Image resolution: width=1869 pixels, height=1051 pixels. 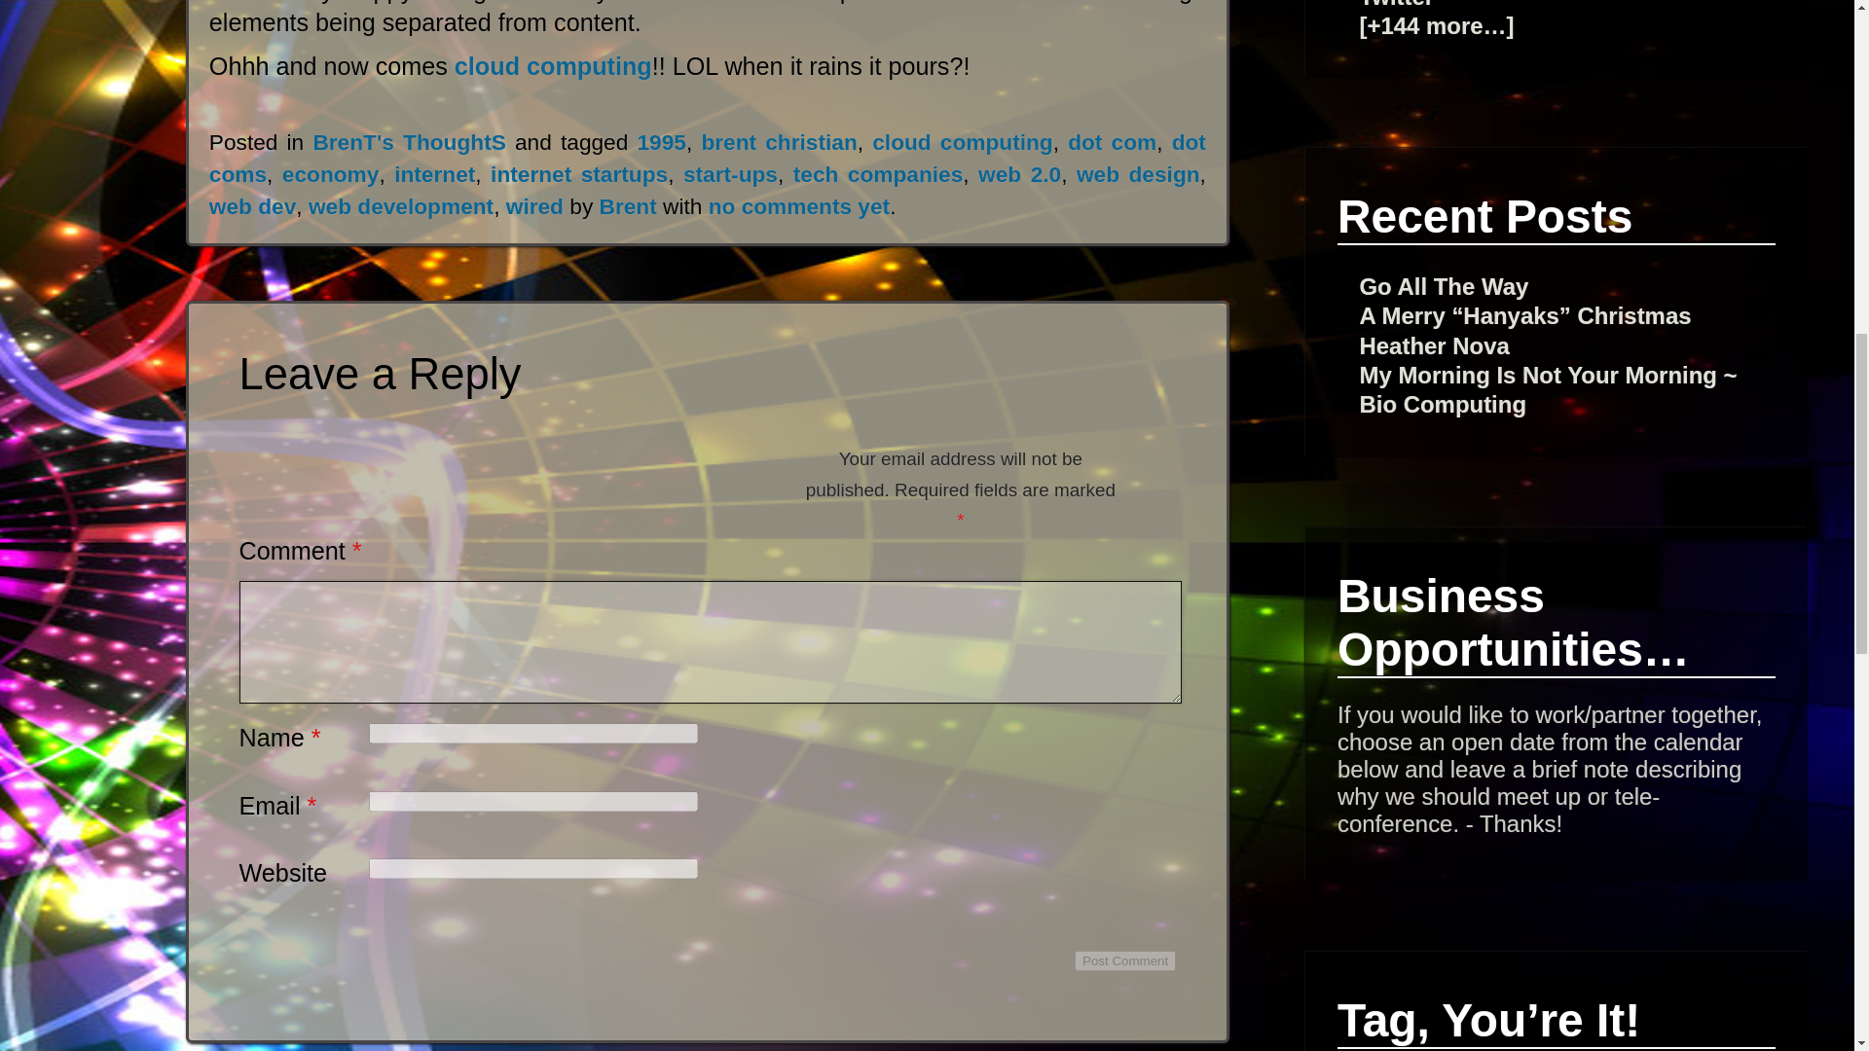 I want to click on internet, so click(x=434, y=174).